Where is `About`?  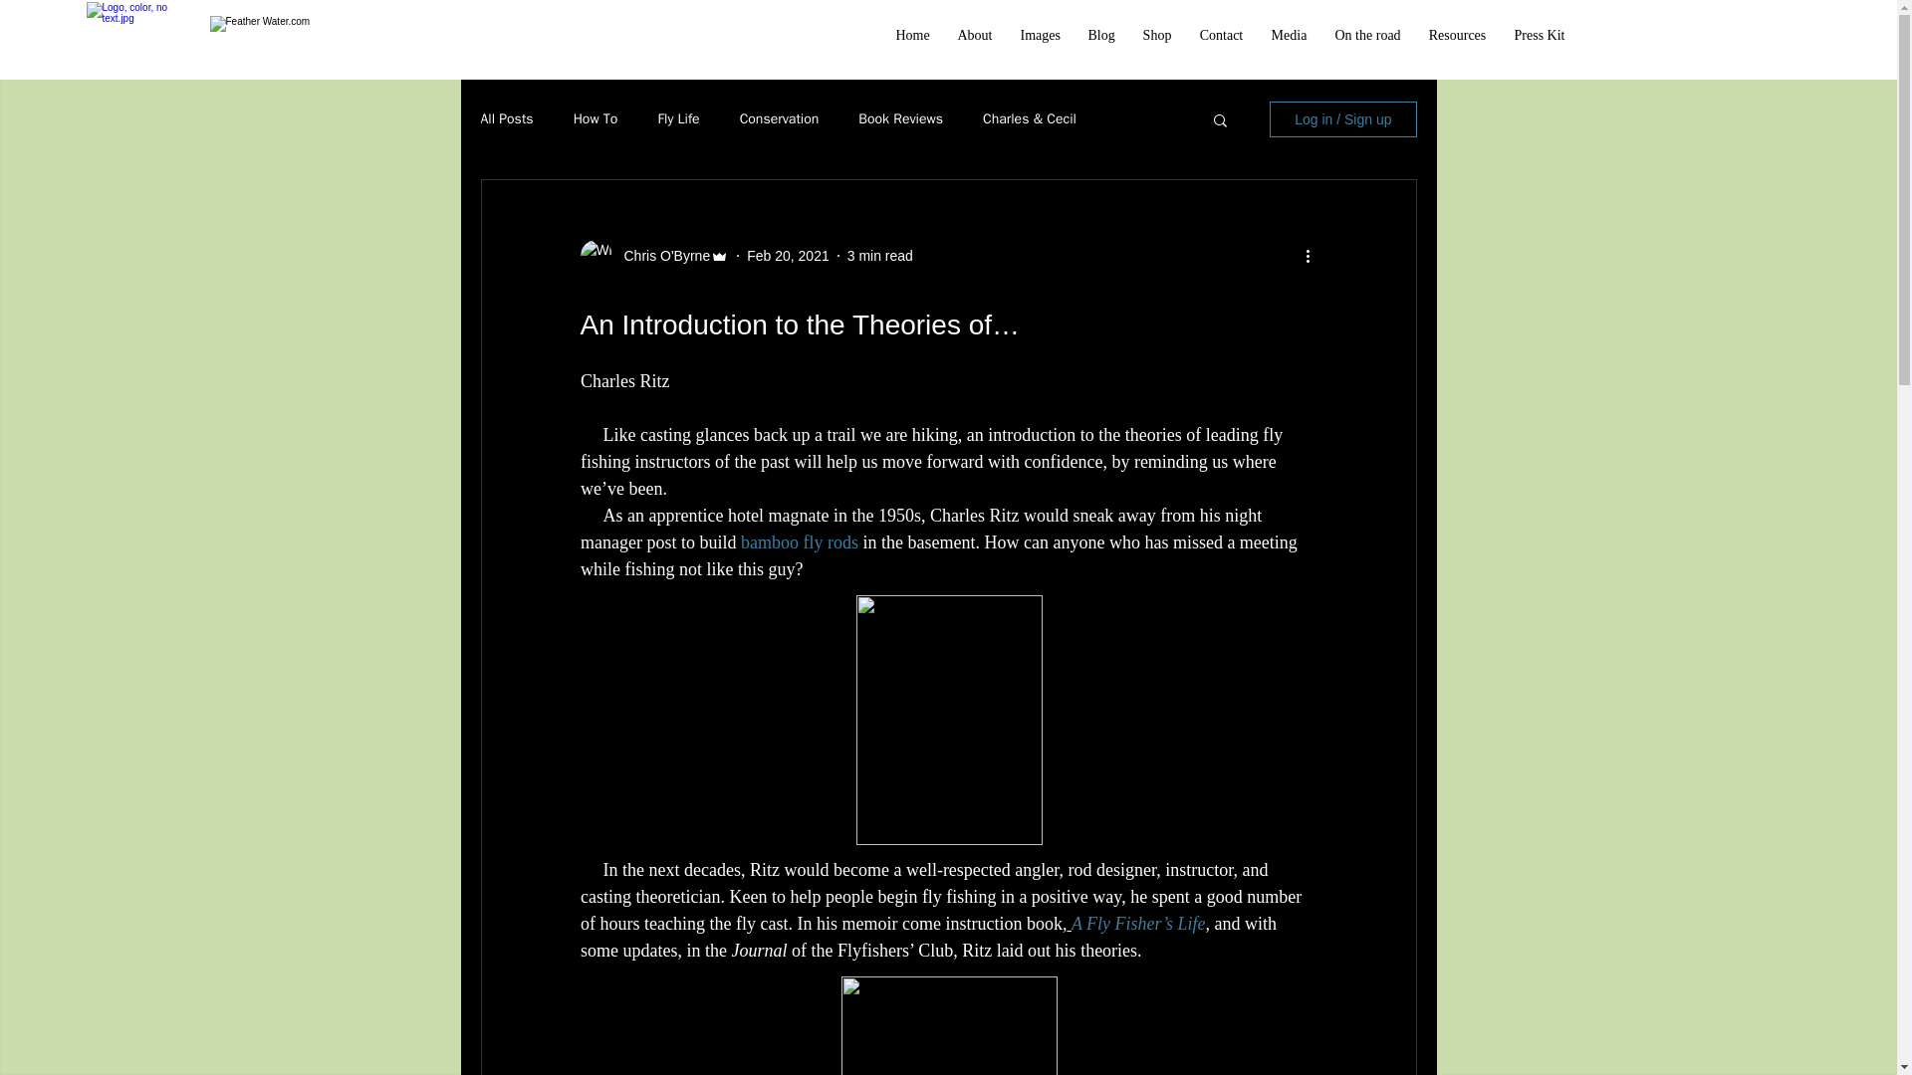 About is located at coordinates (976, 34).